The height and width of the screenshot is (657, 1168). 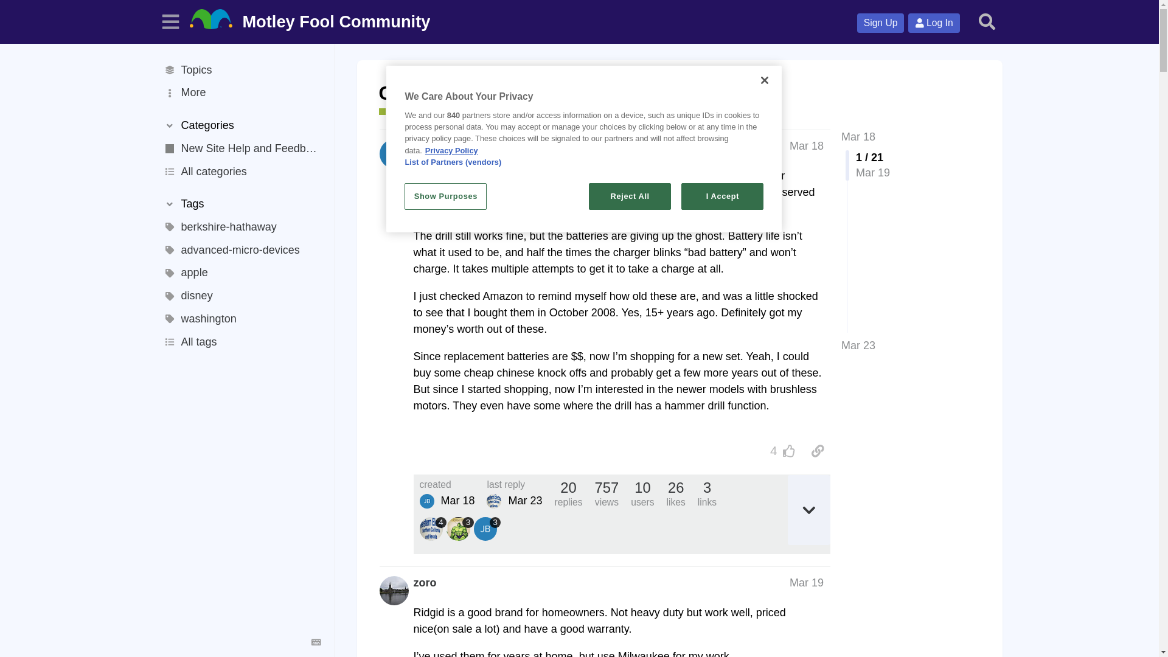 I want to click on 4, so click(x=433, y=528).